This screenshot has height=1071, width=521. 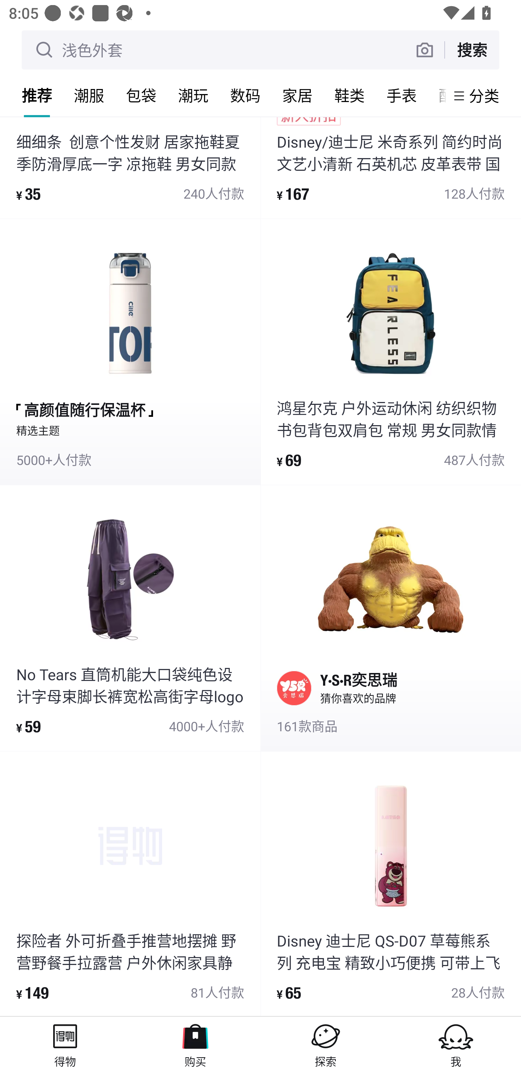 I want to click on 潮服, so click(x=89, y=95).